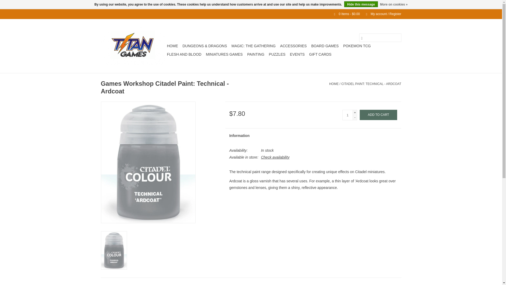  I want to click on Magic: The Gathering, so click(254, 46).